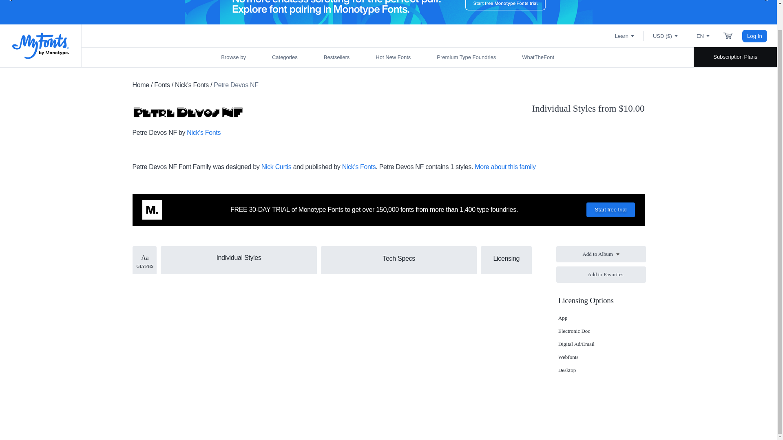 The width and height of the screenshot is (783, 440). What do you see at coordinates (239, 257) in the screenshot?
I see `Individual Styles` at bounding box center [239, 257].